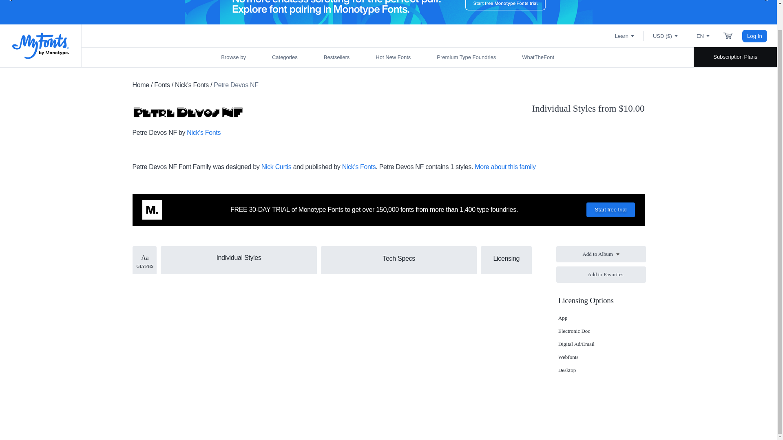 The width and height of the screenshot is (783, 440). What do you see at coordinates (239, 257) in the screenshot?
I see `Individual Styles` at bounding box center [239, 257].